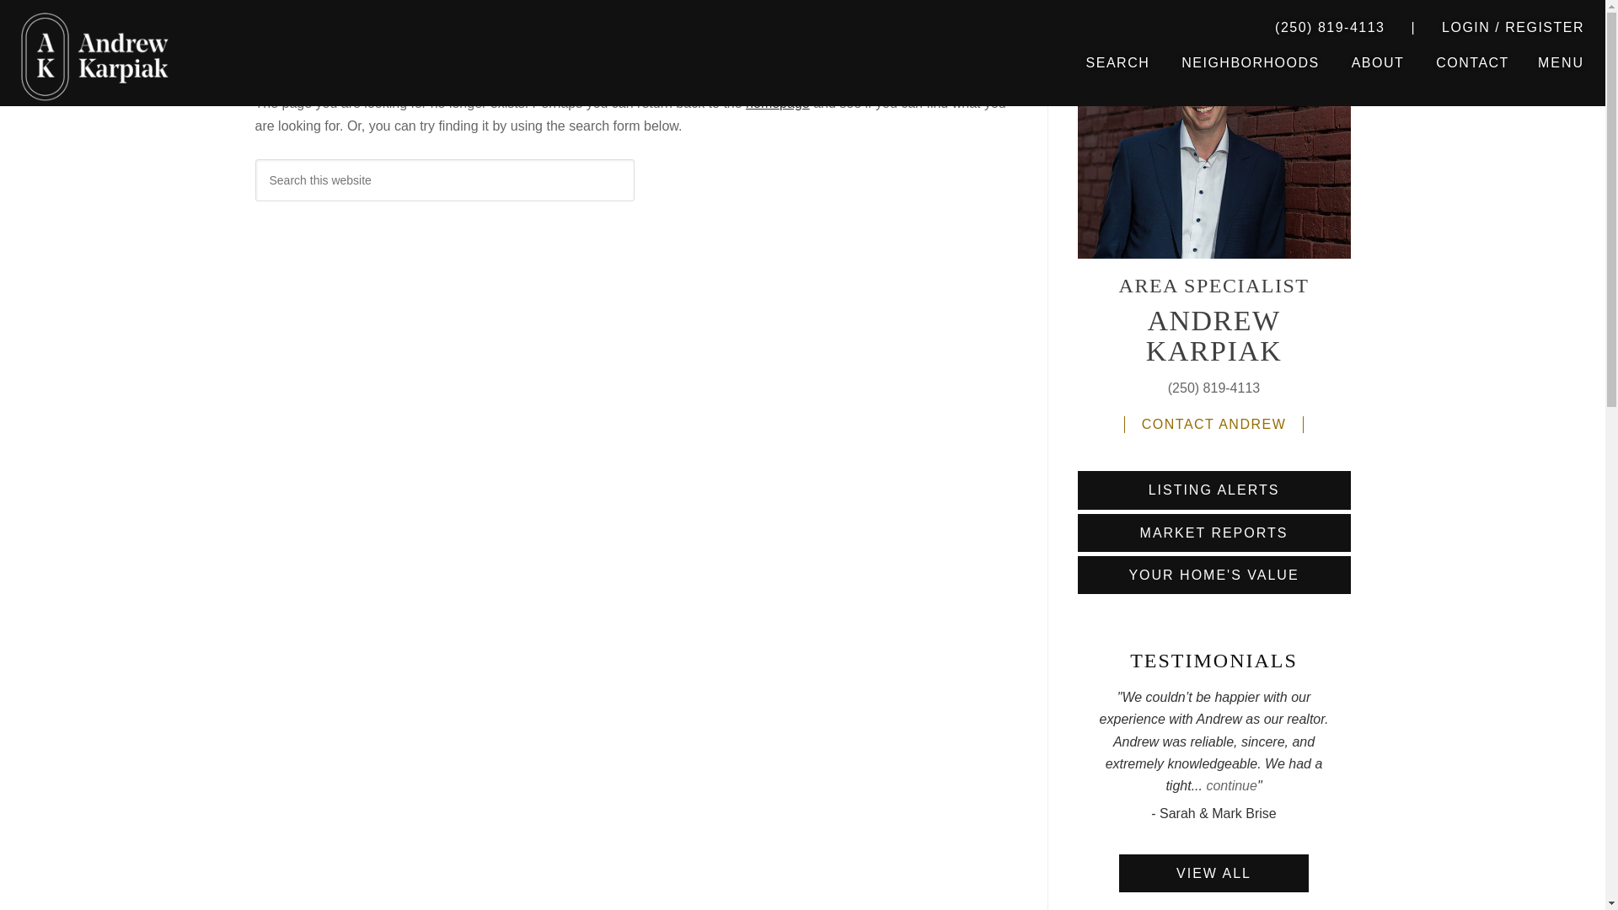 Image resolution: width=1618 pixels, height=910 pixels. What do you see at coordinates (1471, 62) in the screenshot?
I see `CONTACT` at bounding box center [1471, 62].